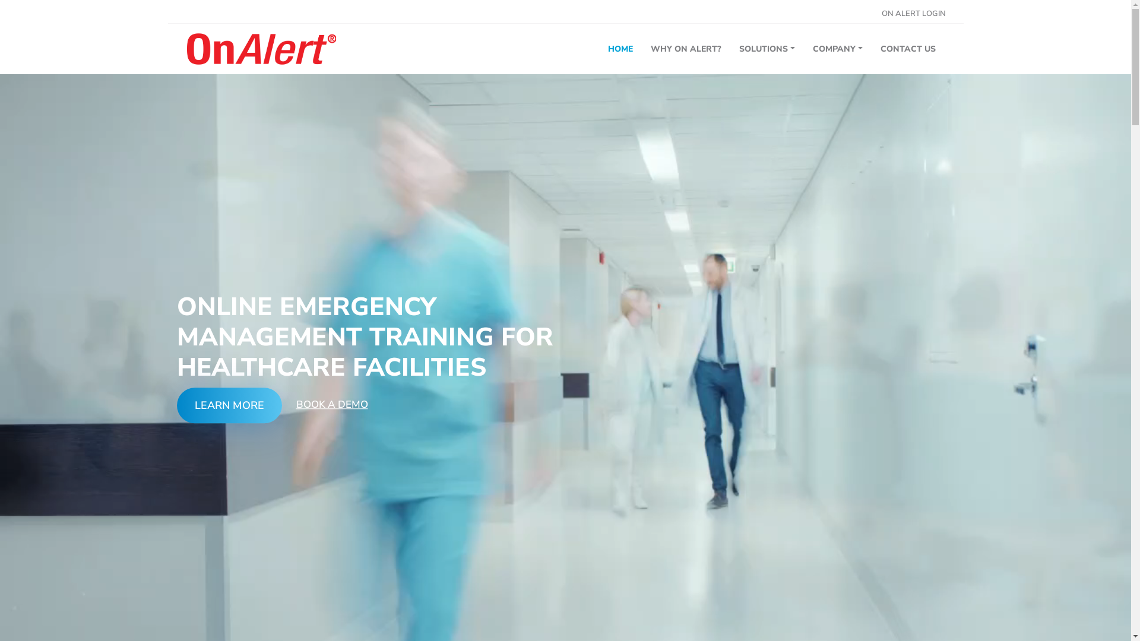 This screenshot has width=1140, height=641. What do you see at coordinates (620, 49) in the screenshot?
I see `HOME` at bounding box center [620, 49].